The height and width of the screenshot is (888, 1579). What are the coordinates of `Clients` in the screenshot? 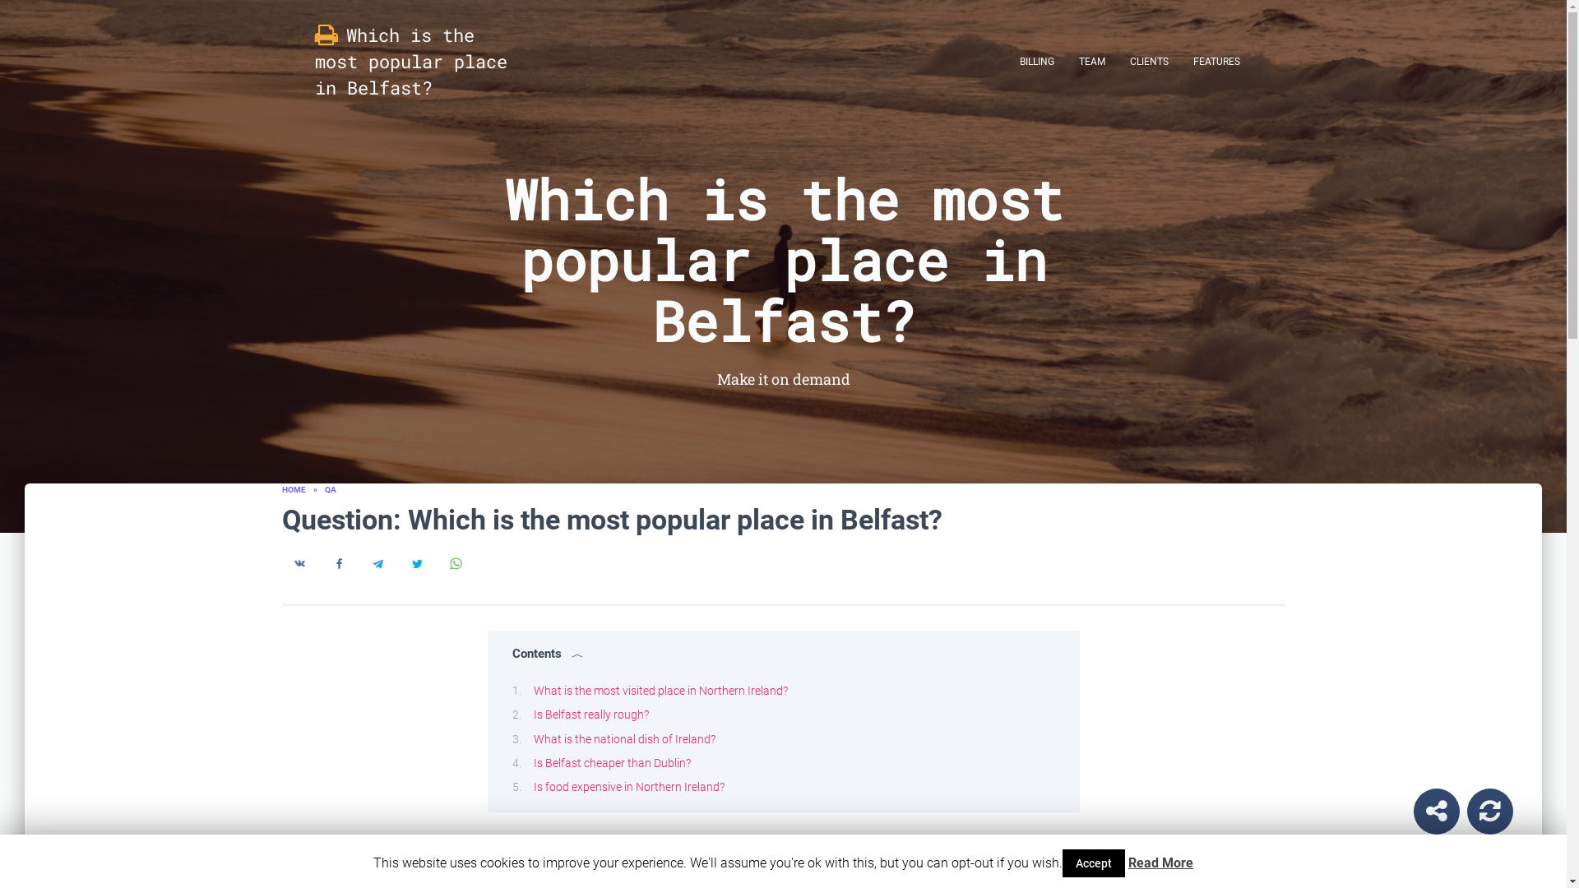 It's located at (1148, 61).